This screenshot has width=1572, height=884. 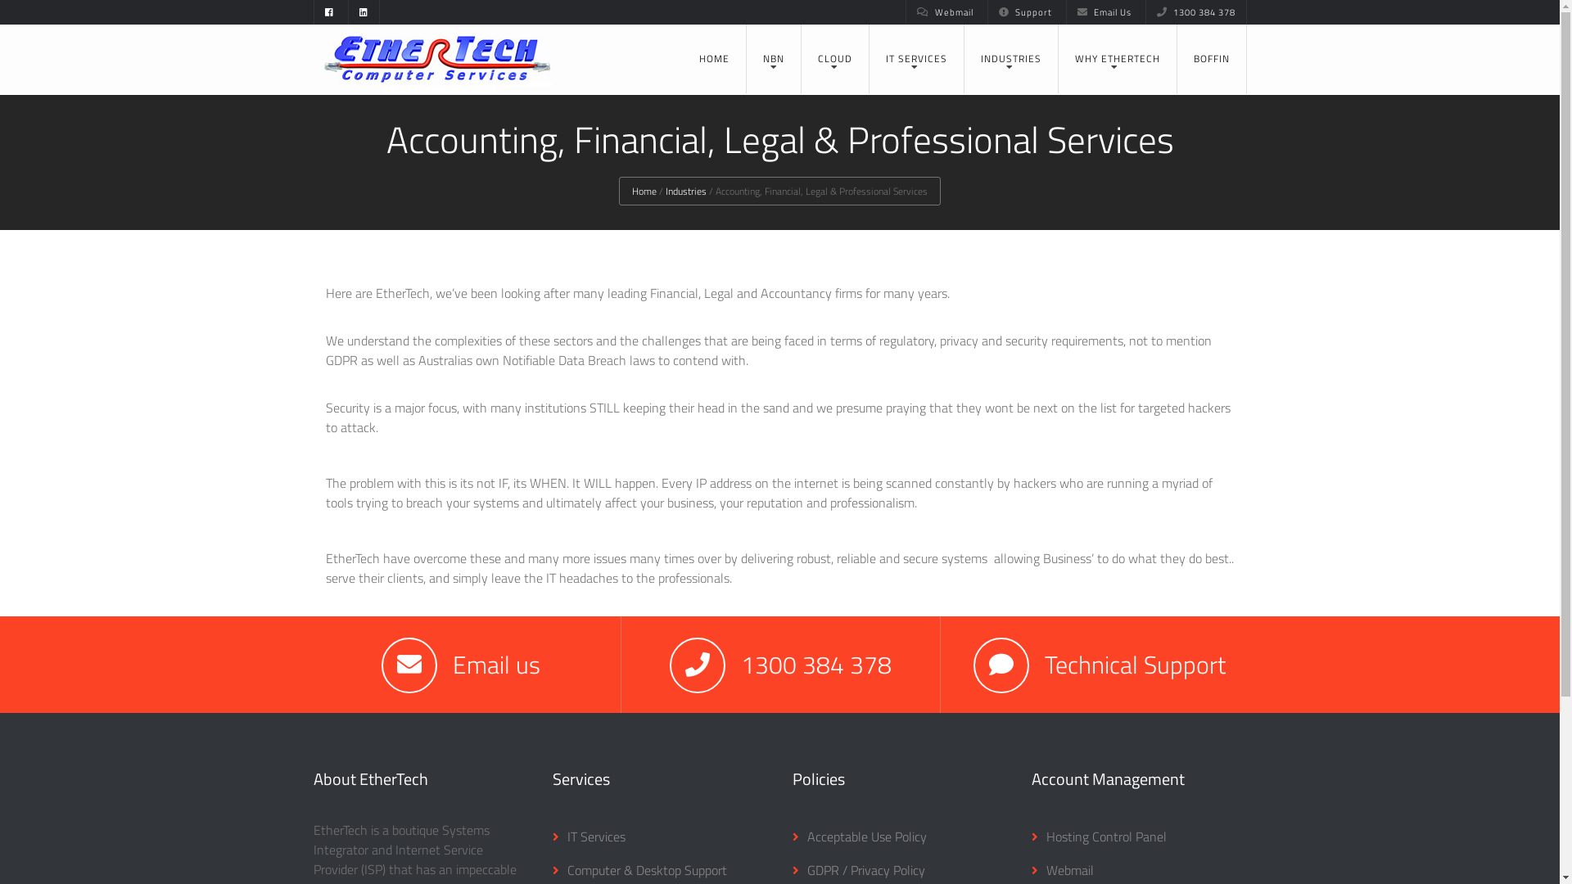 What do you see at coordinates (774, 59) in the screenshot?
I see `NBN` at bounding box center [774, 59].